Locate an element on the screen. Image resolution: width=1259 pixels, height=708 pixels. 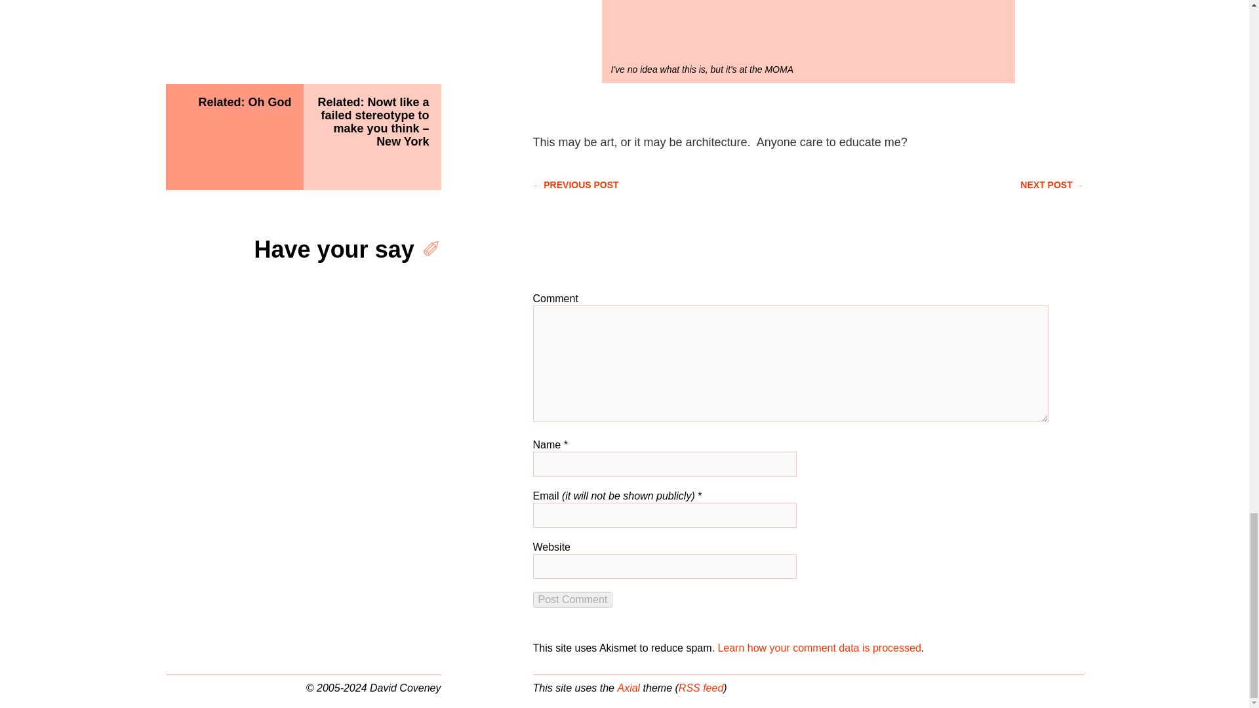
RSS feed is located at coordinates (700, 688).